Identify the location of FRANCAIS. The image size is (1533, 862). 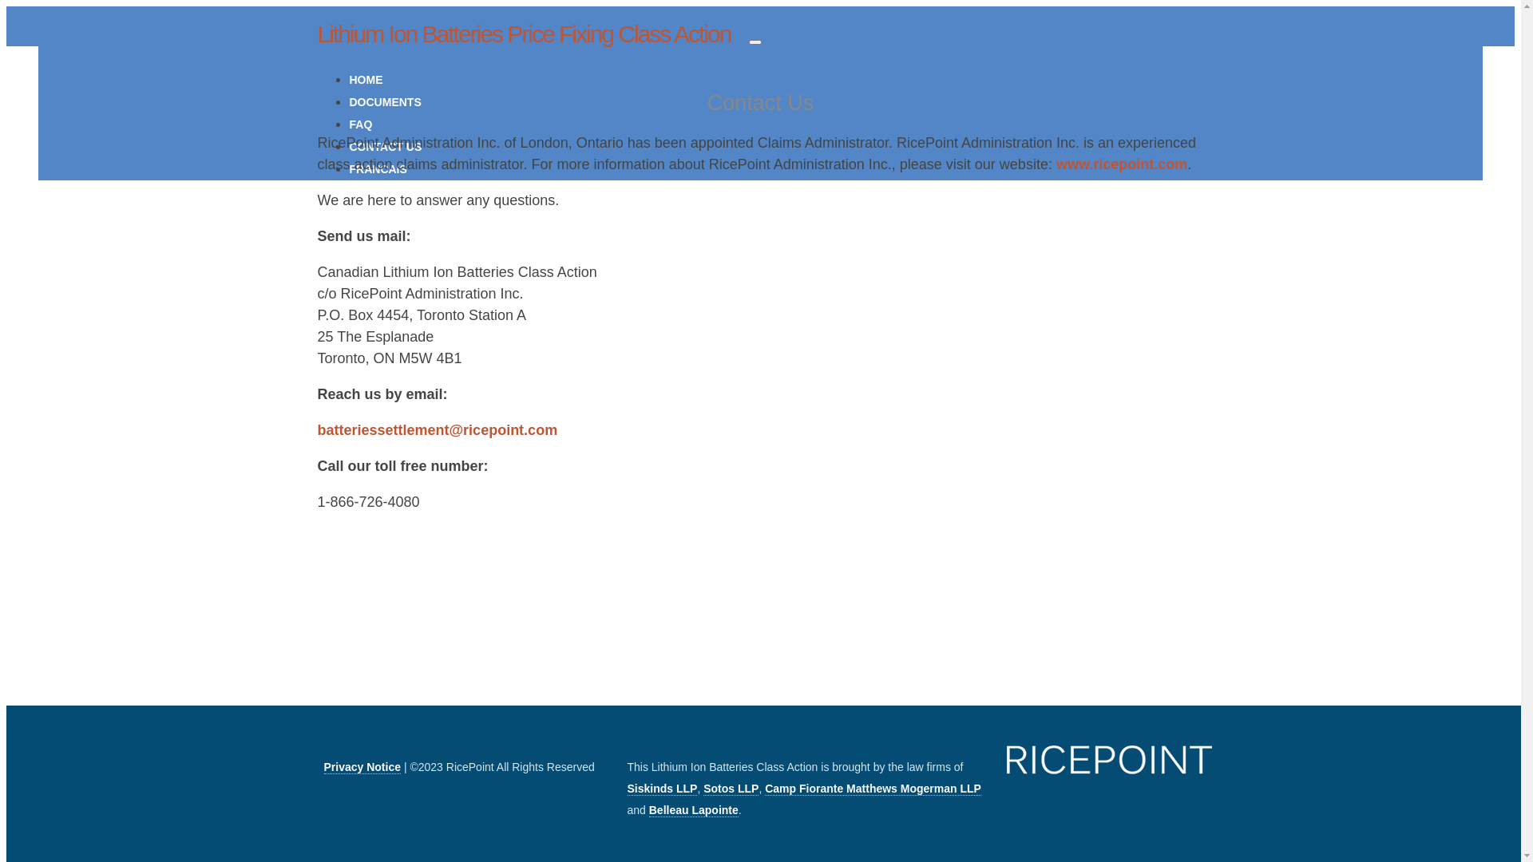
(378, 169).